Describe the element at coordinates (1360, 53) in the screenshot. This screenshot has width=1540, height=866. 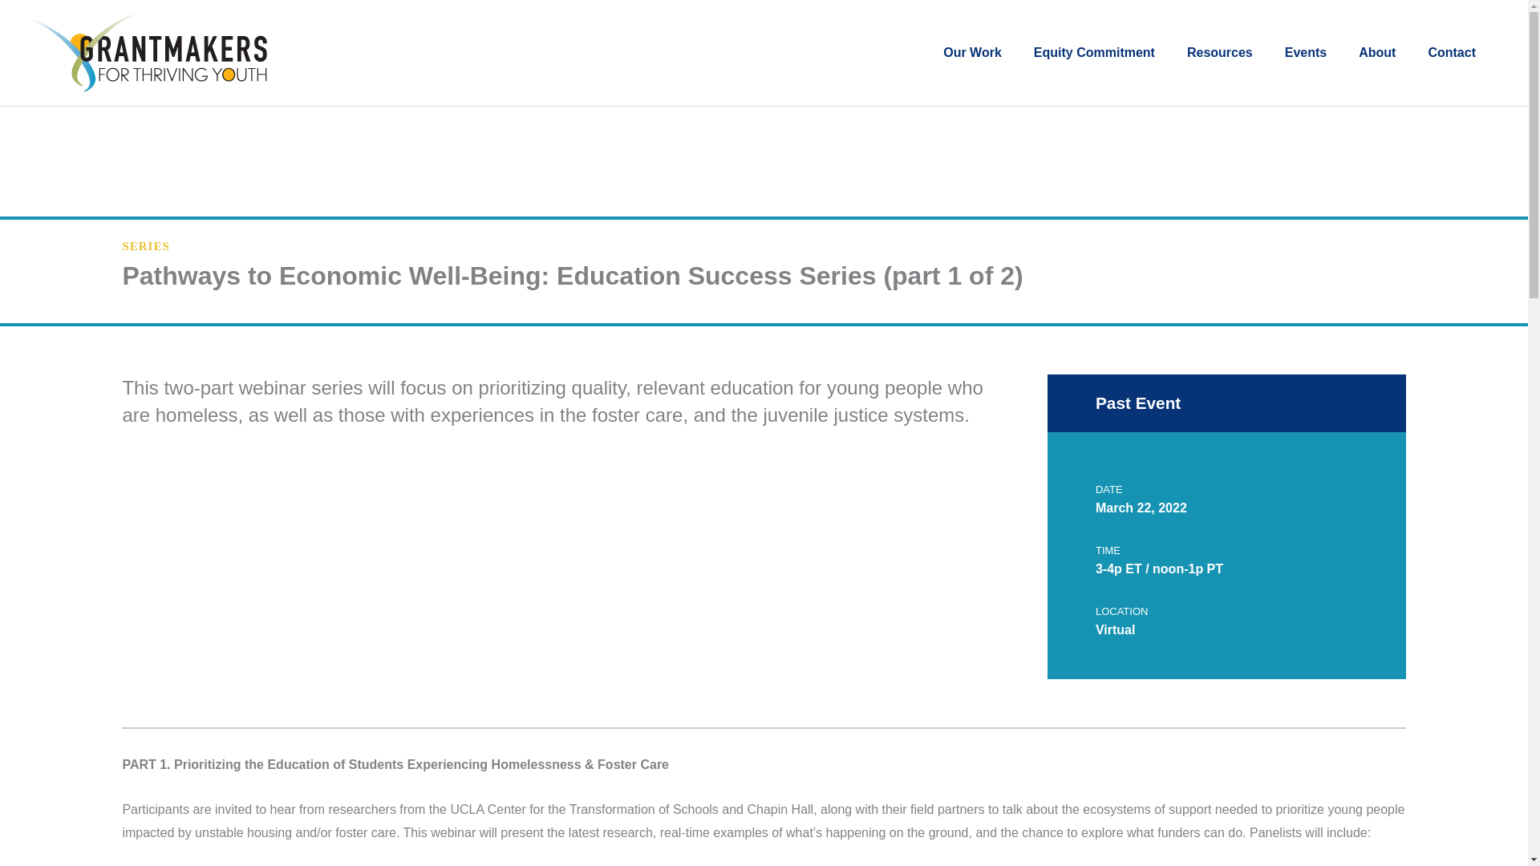
I see `About` at that location.